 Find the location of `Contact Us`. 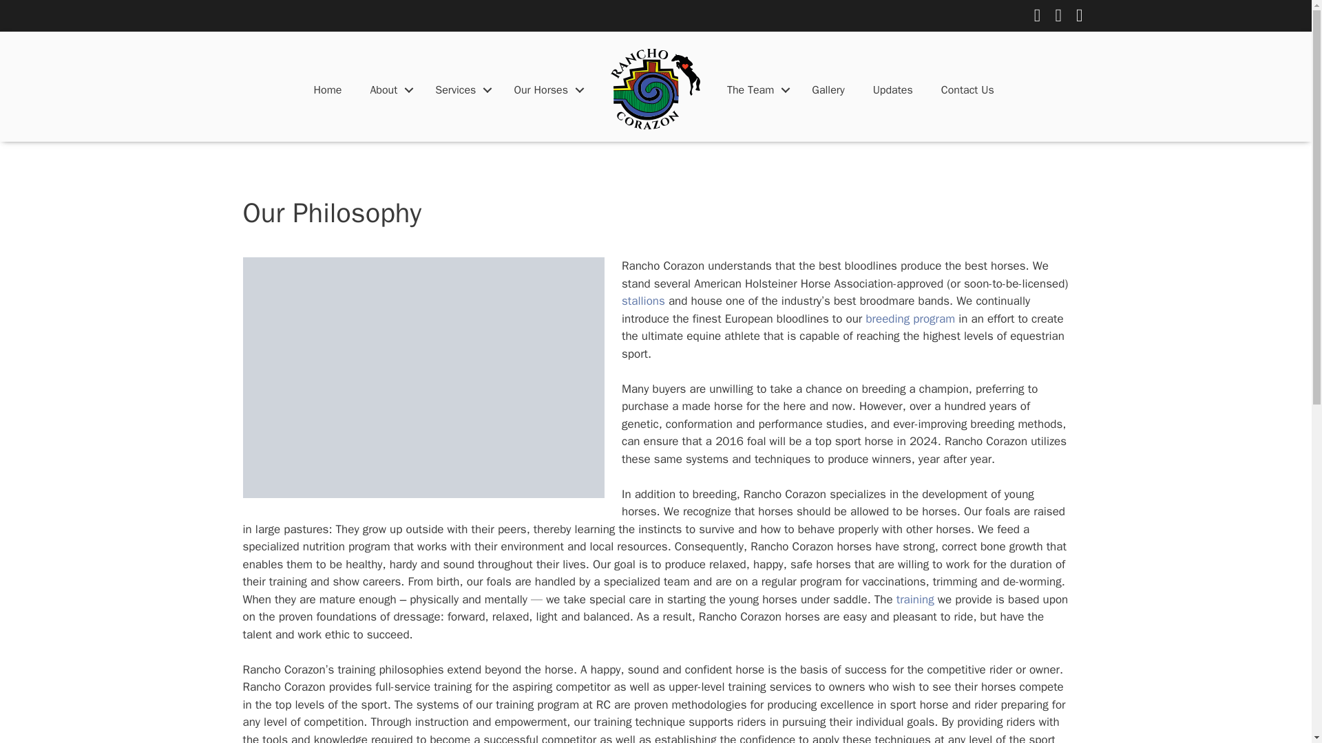

Contact Us is located at coordinates (967, 89).